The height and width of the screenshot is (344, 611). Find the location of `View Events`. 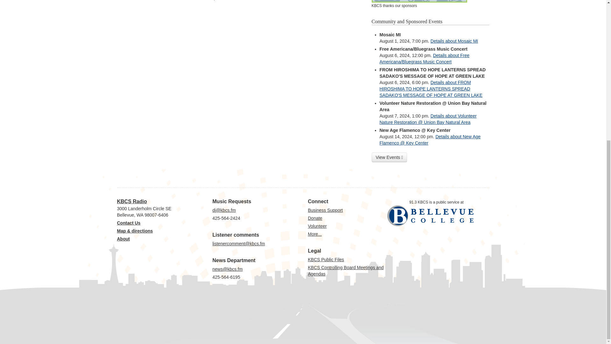

View Events is located at coordinates (390, 157).